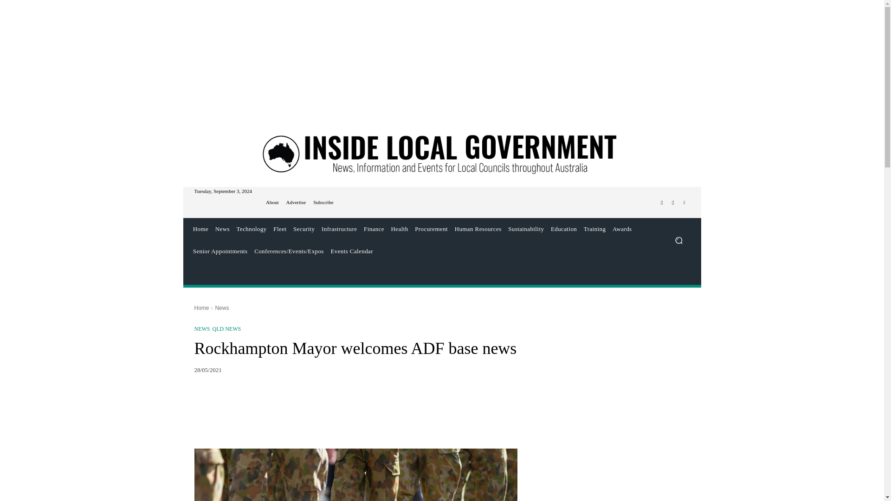  What do you see at coordinates (662, 203) in the screenshot?
I see `Facebook` at bounding box center [662, 203].